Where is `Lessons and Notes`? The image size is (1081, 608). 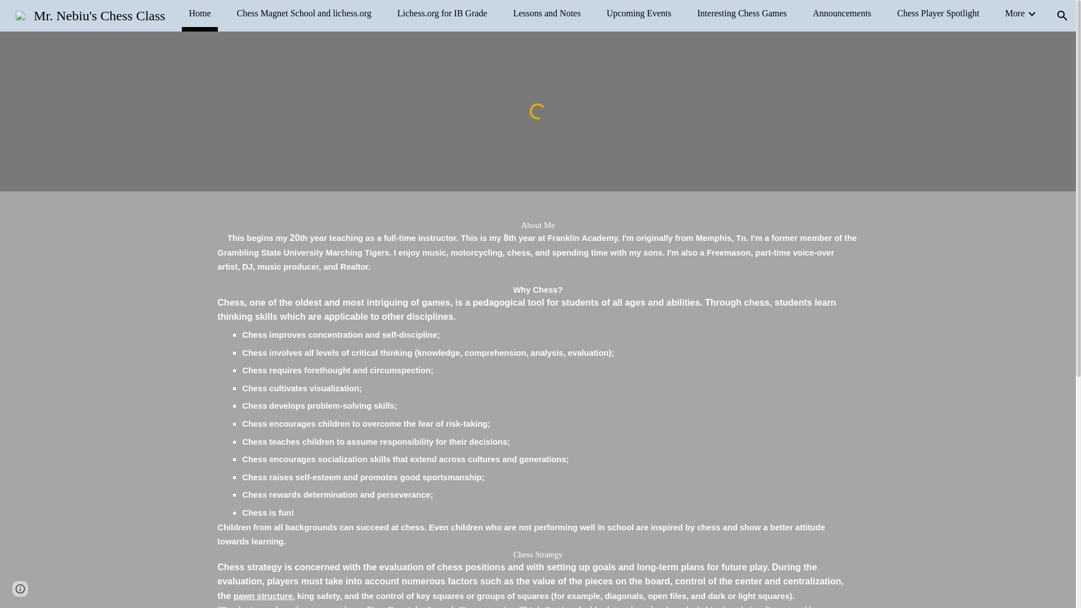
Lessons and Notes is located at coordinates (546, 13).